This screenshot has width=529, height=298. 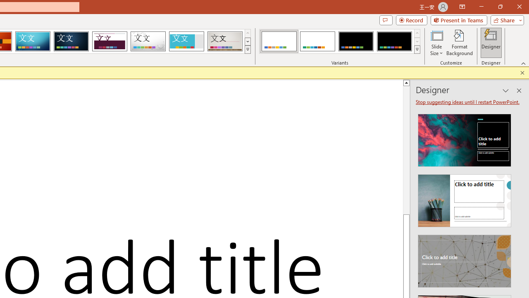 What do you see at coordinates (417, 50) in the screenshot?
I see `Variants` at bounding box center [417, 50].